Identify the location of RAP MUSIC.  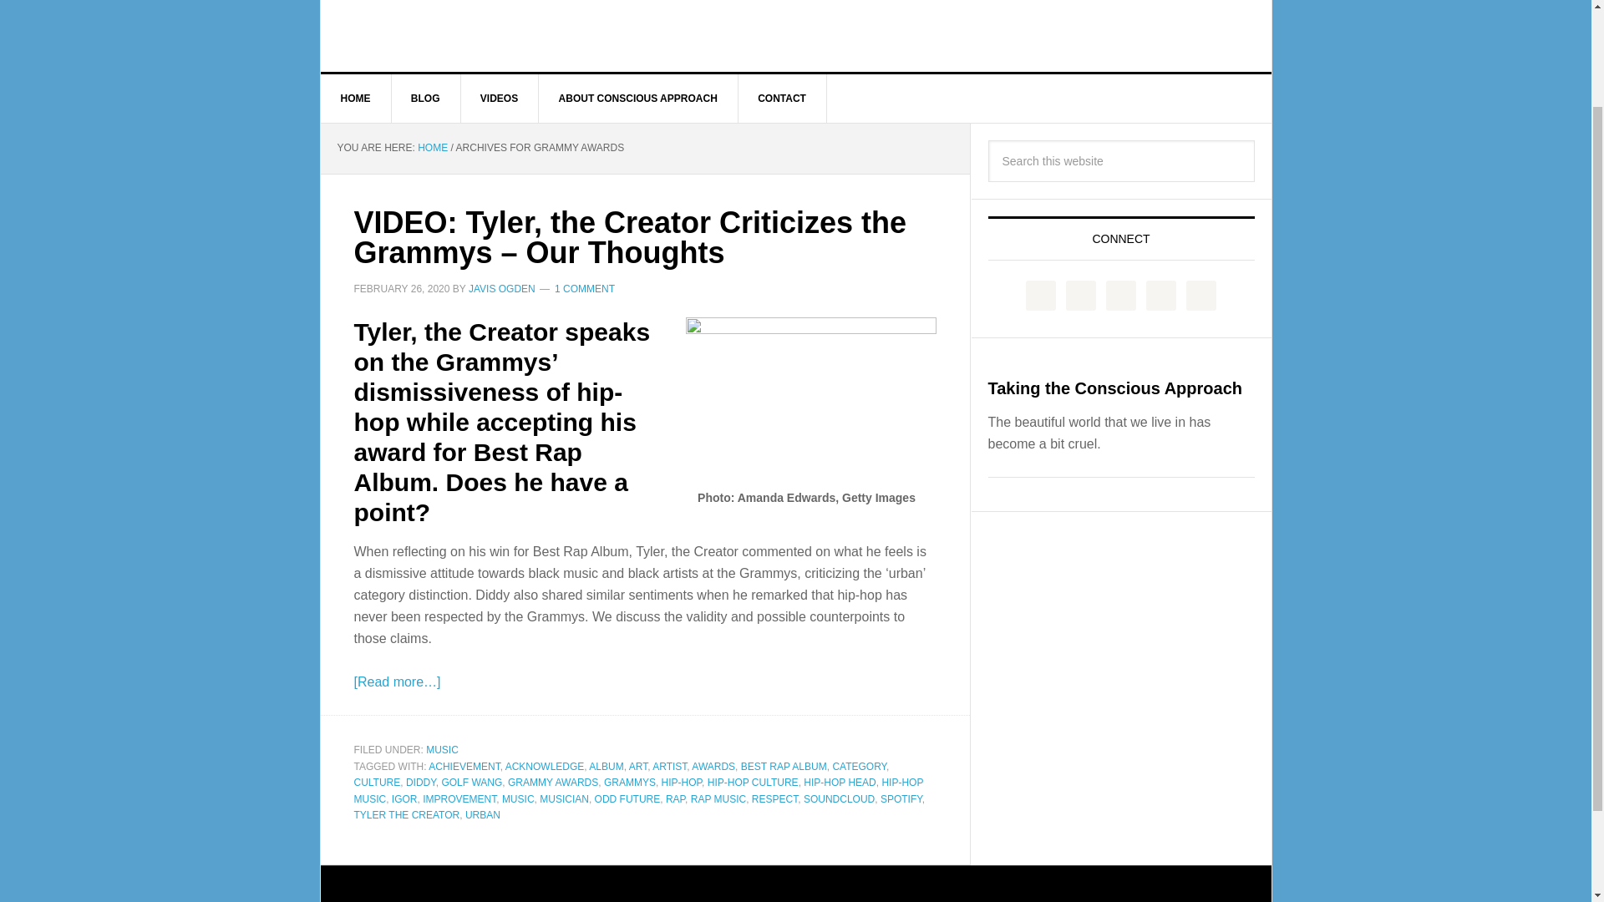
(718, 798).